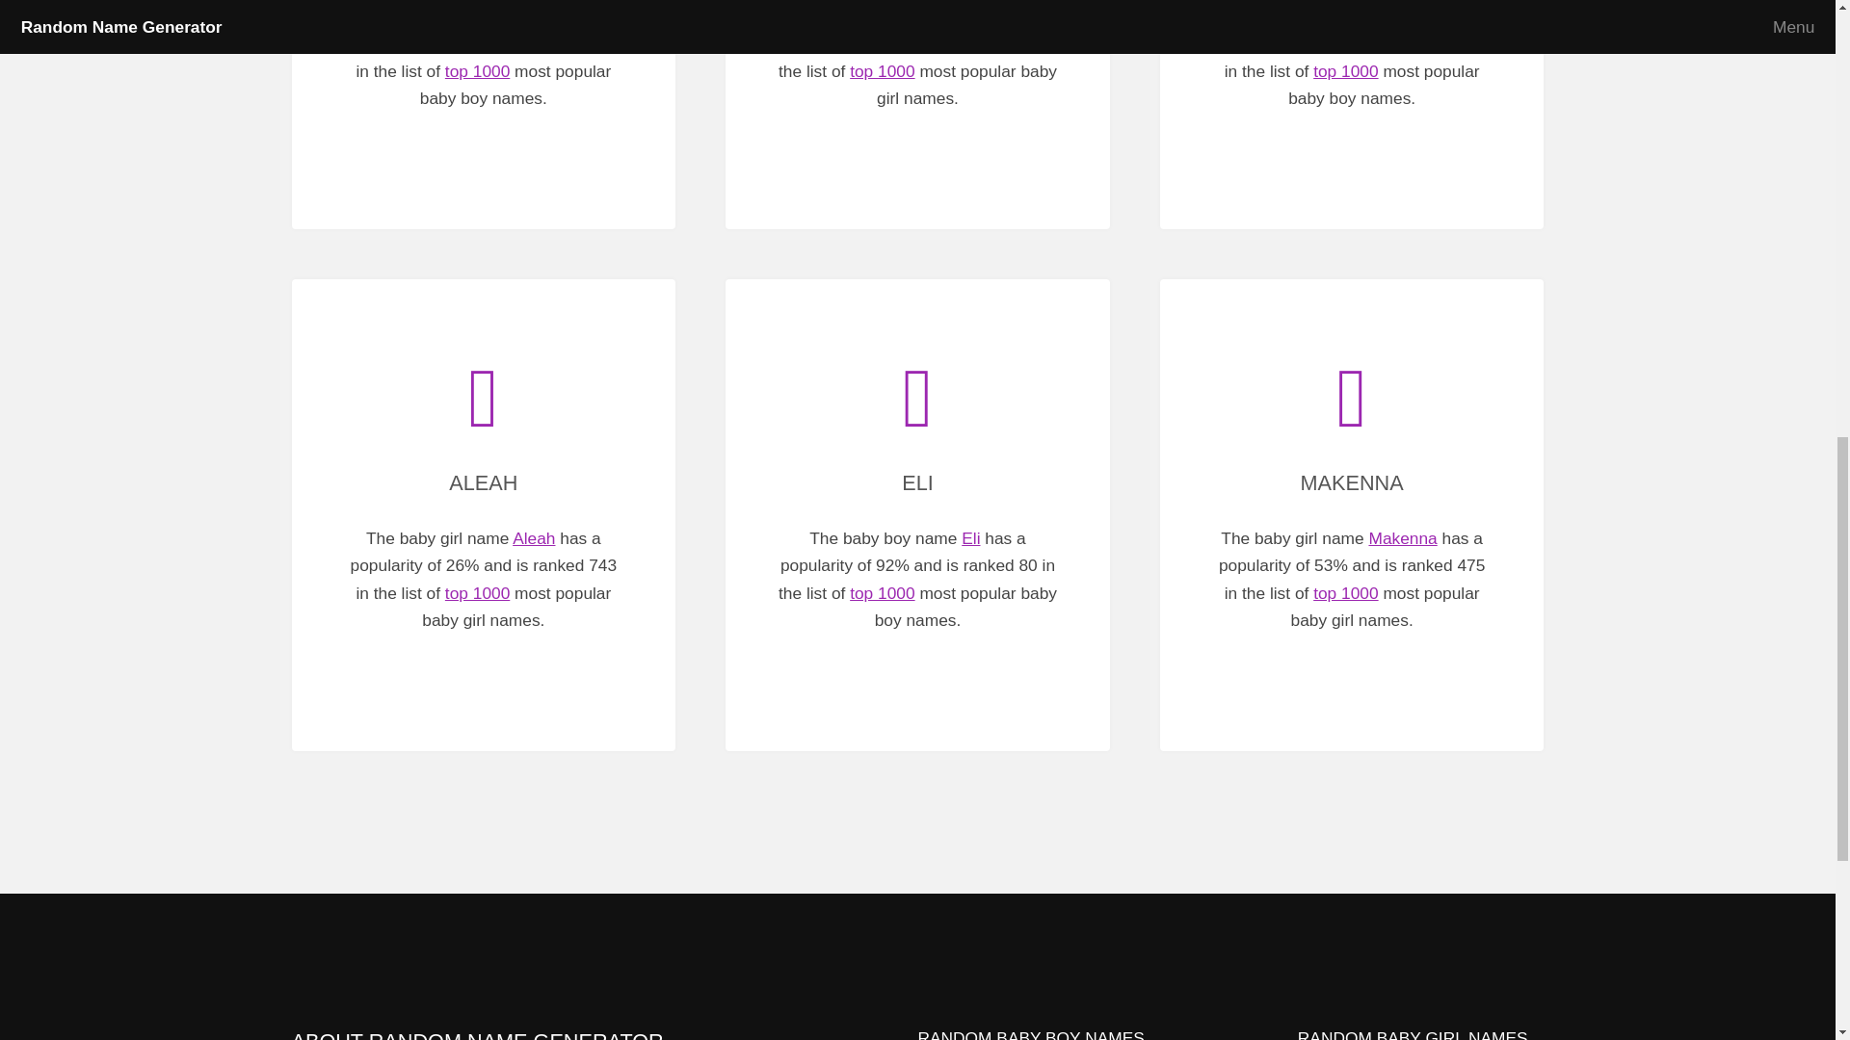 Image resolution: width=1850 pixels, height=1040 pixels. Describe the element at coordinates (1405, 15) in the screenshot. I see `Semaj` at that location.